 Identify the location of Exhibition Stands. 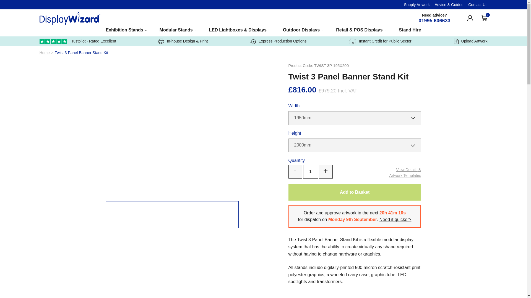
(127, 30).